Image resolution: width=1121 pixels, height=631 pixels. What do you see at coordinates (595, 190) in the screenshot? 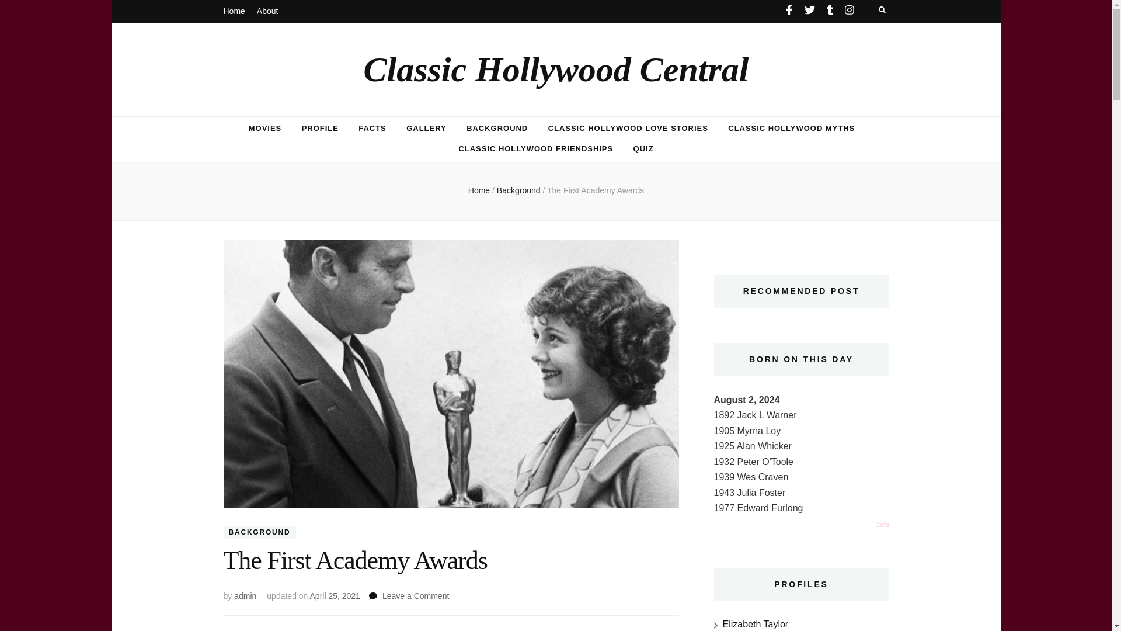
I see `BACKGROUND` at bounding box center [595, 190].